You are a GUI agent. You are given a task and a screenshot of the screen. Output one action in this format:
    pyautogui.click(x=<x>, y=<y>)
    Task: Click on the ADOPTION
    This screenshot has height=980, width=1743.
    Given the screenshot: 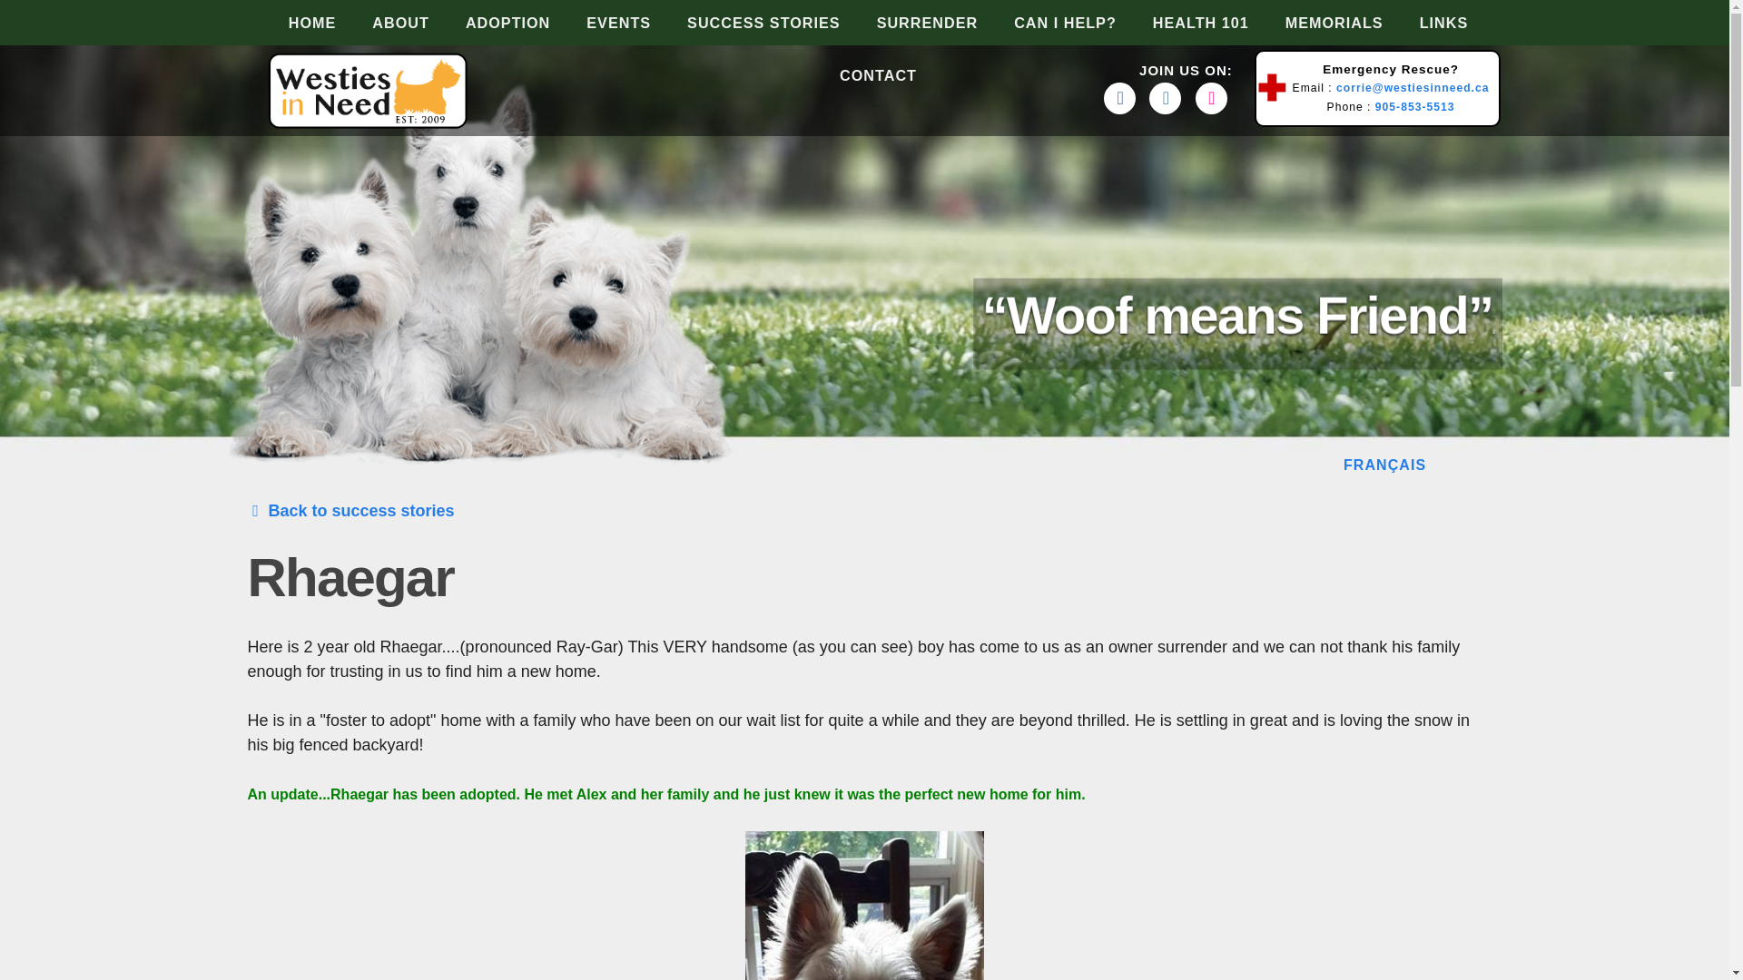 What is the action you would take?
    pyautogui.click(x=494, y=22)
    